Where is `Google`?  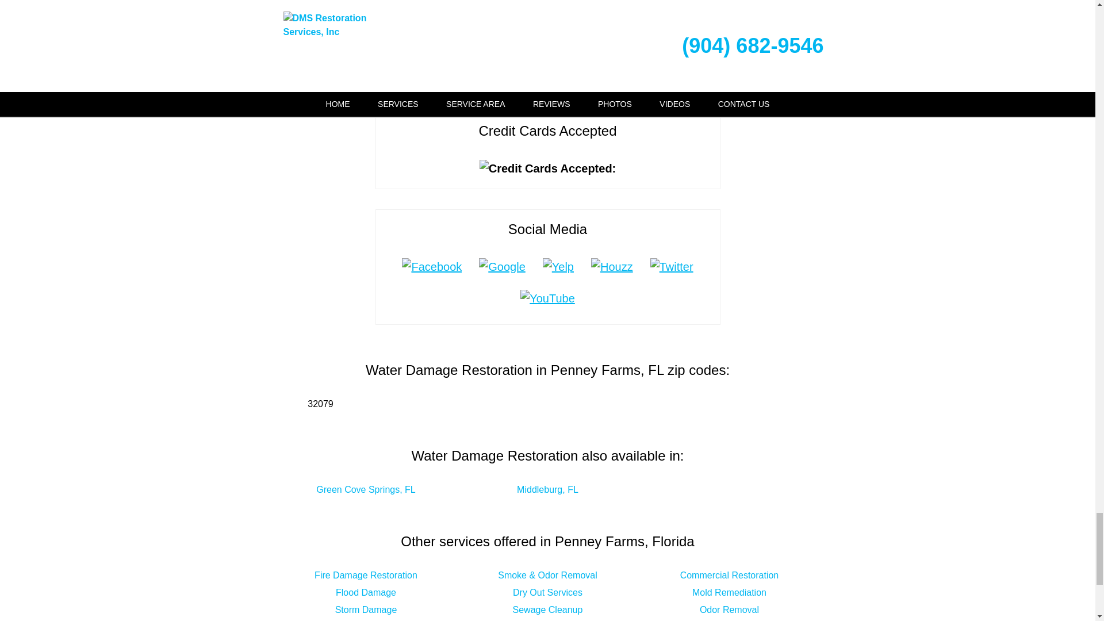 Google is located at coordinates (502, 267).